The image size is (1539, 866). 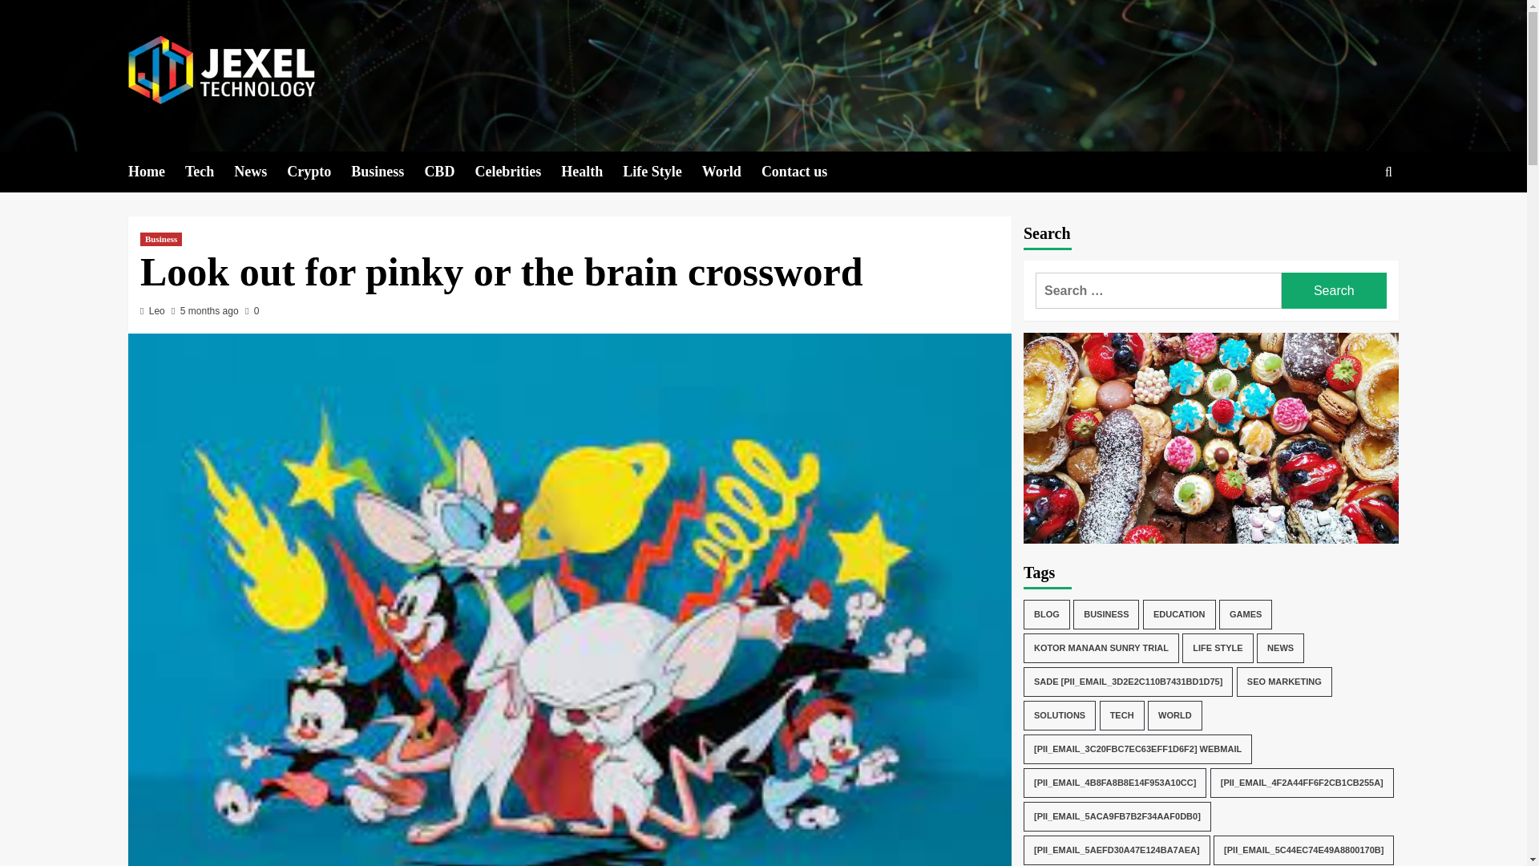 What do you see at coordinates (731, 172) in the screenshot?
I see `World` at bounding box center [731, 172].